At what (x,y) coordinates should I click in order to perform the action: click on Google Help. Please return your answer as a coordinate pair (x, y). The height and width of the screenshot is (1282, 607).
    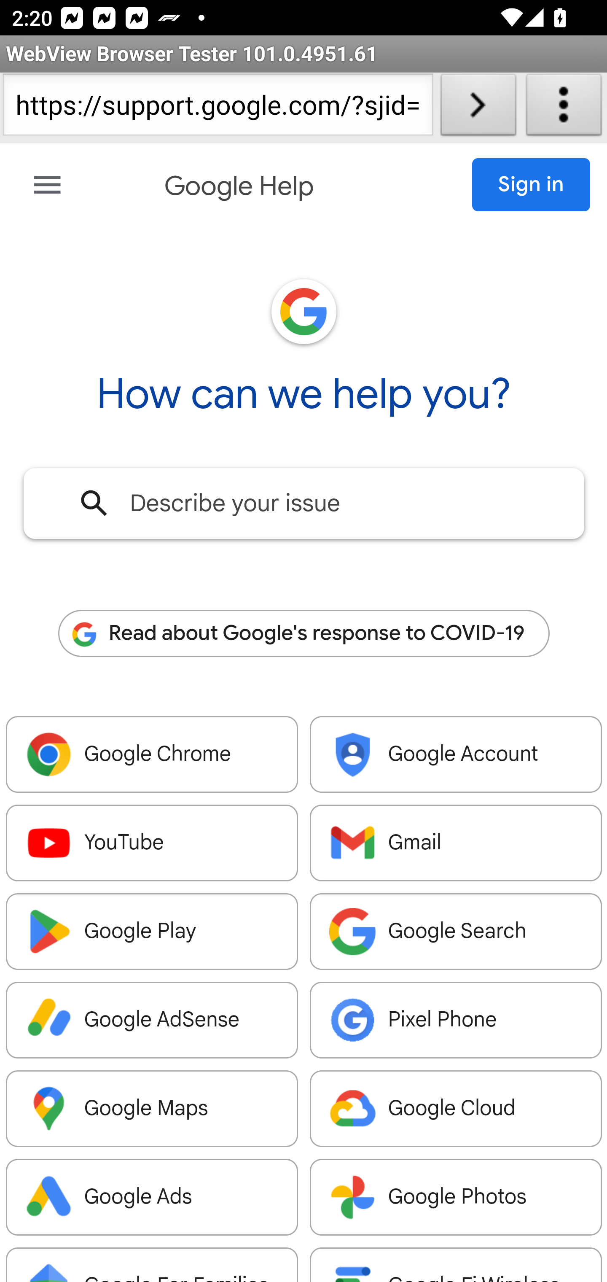
    Looking at the image, I should click on (239, 186).